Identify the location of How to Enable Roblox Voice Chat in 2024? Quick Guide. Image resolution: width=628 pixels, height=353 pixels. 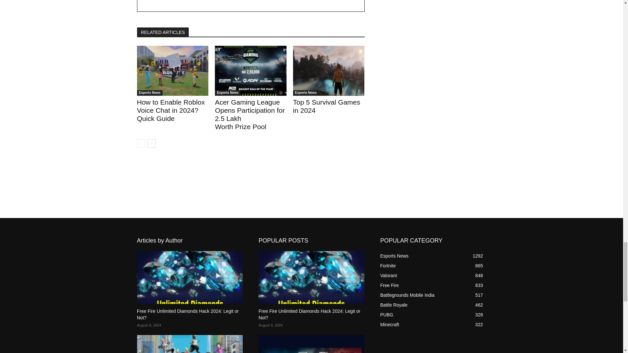
(173, 71).